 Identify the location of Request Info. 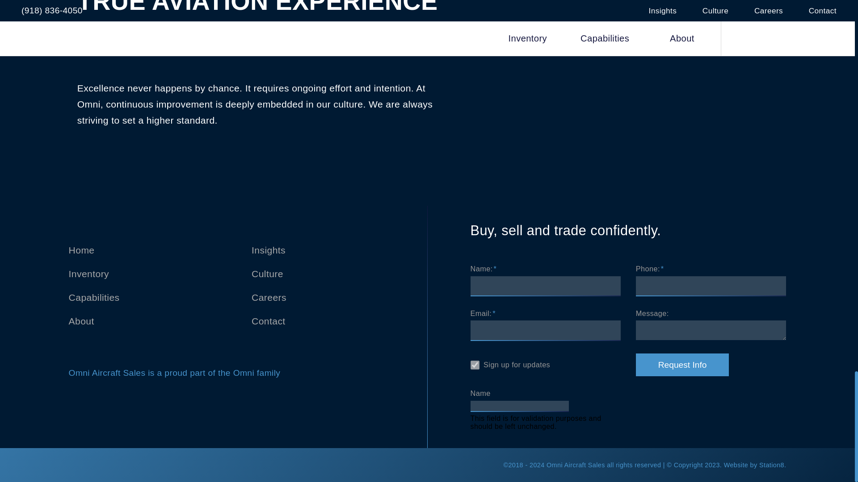
(682, 365).